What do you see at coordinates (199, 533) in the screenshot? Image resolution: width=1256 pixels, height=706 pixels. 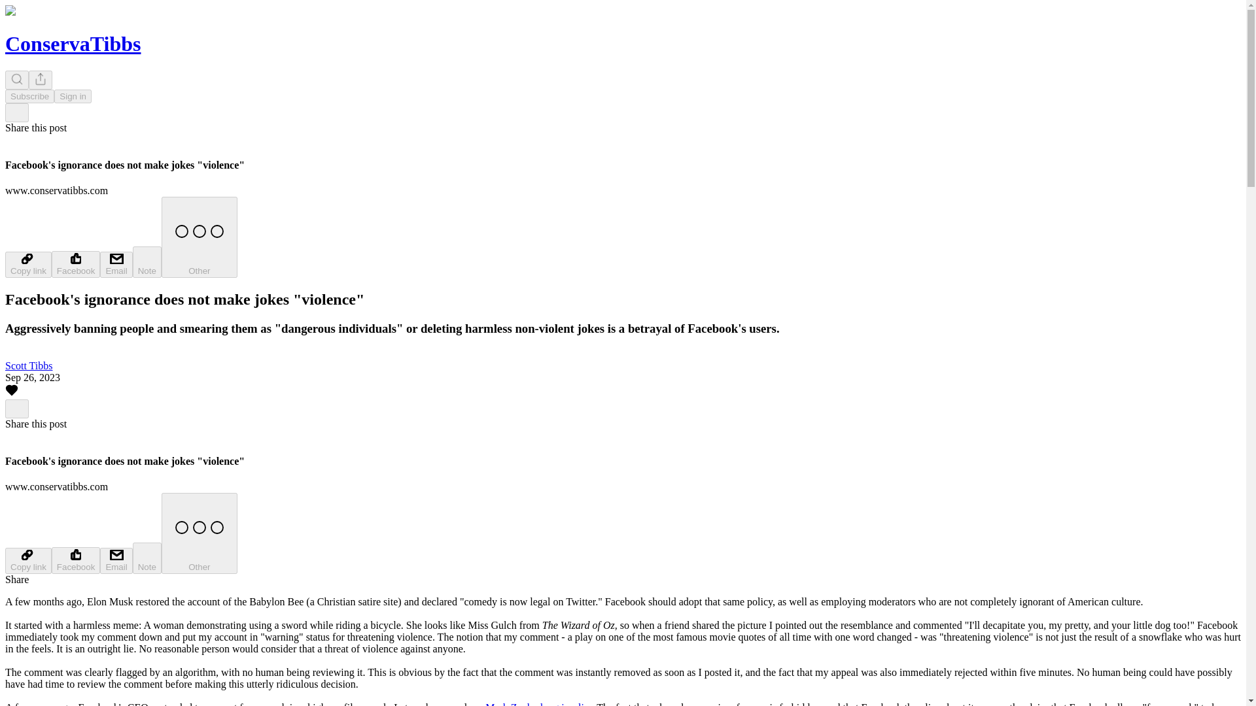 I see `Other` at bounding box center [199, 533].